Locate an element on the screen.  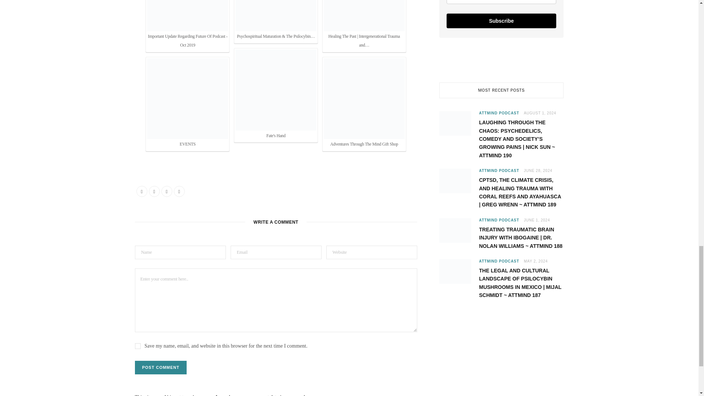
Adventures Through The Mind Gift Shop is located at coordinates (364, 99).